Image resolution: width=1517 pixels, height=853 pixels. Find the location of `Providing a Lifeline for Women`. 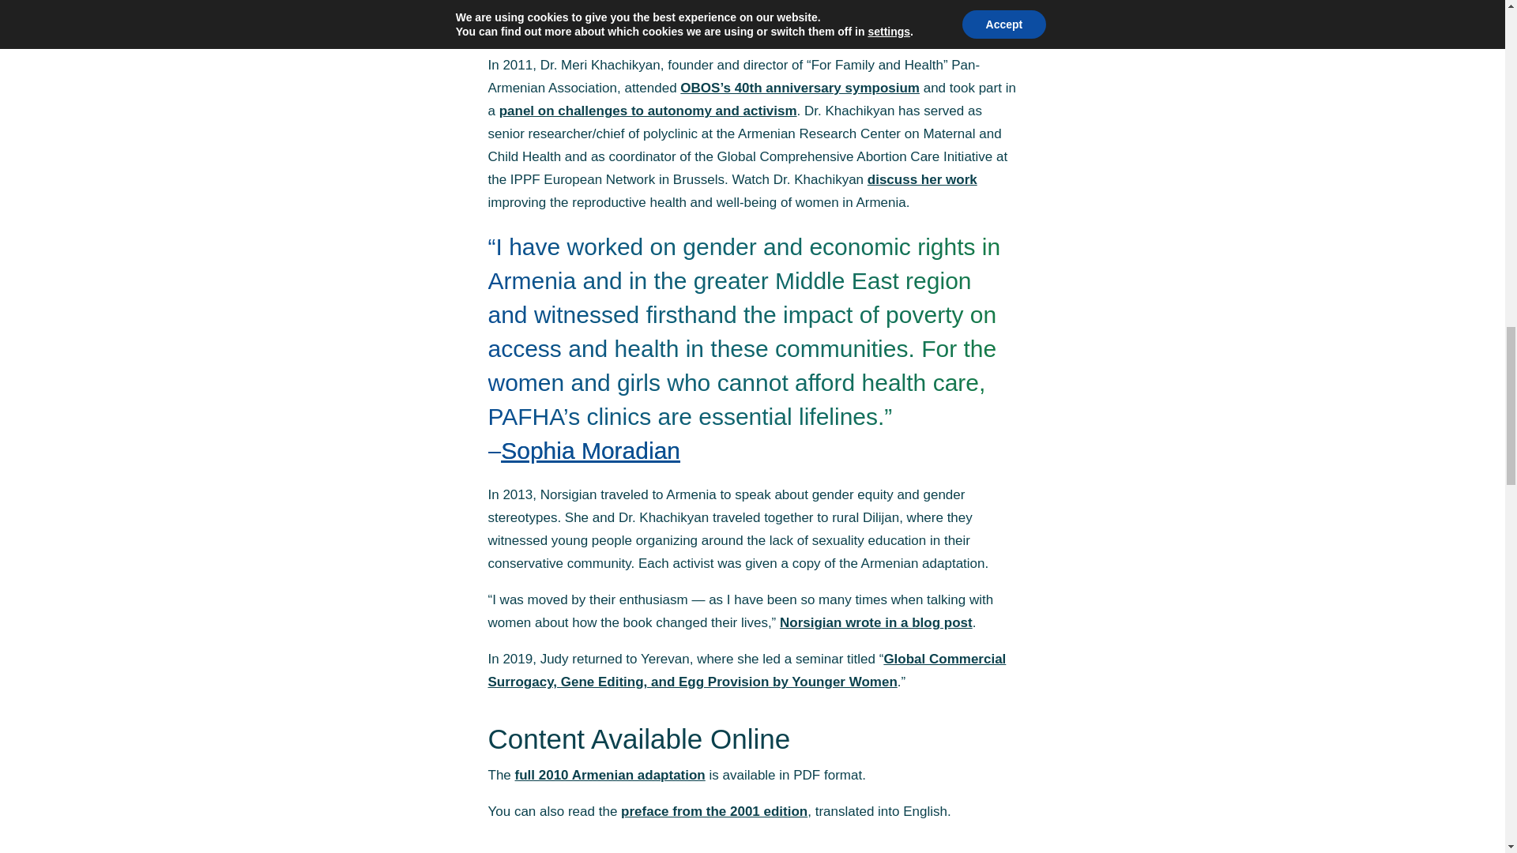

Providing a Lifeline for Women is located at coordinates (740, 18).